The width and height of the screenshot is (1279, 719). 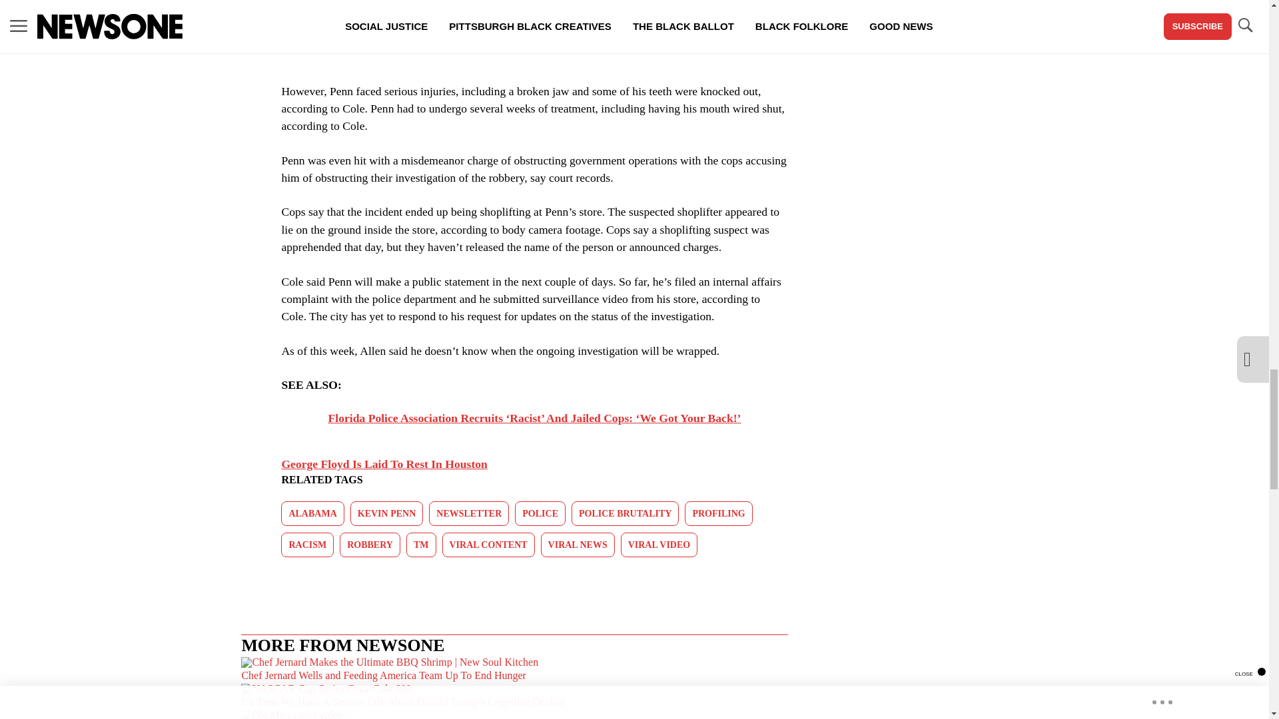 What do you see at coordinates (386, 513) in the screenshot?
I see `KEVIN PENN` at bounding box center [386, 513].